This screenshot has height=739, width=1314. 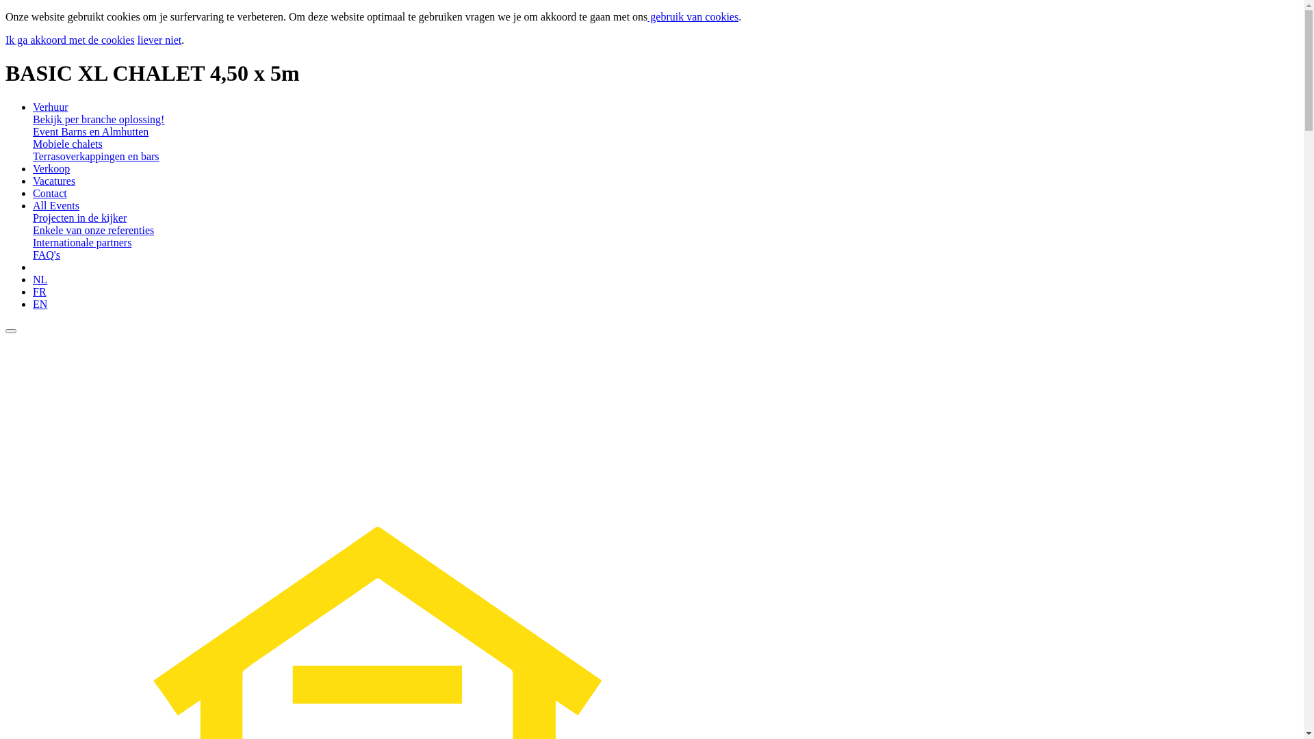 I want to click on liever niet, so click(x=159, y=40).